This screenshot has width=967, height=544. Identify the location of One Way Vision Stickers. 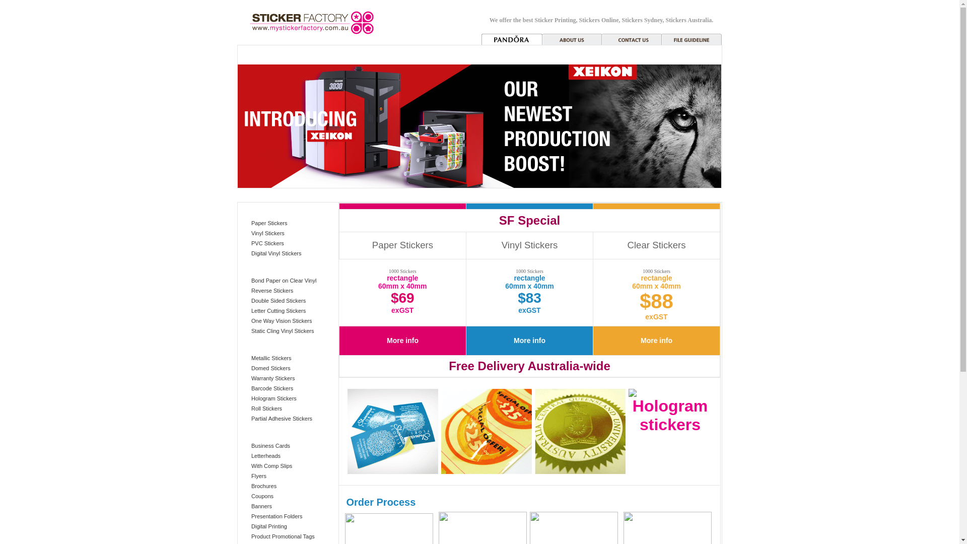
(282, 321).